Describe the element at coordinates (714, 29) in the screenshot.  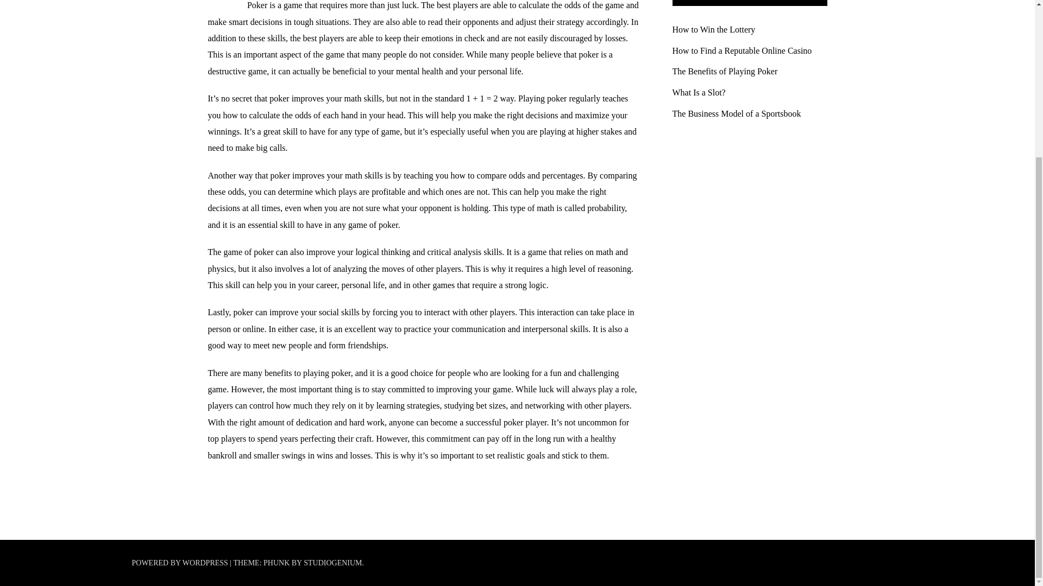
I see `How to Win the Lottery` at that location.